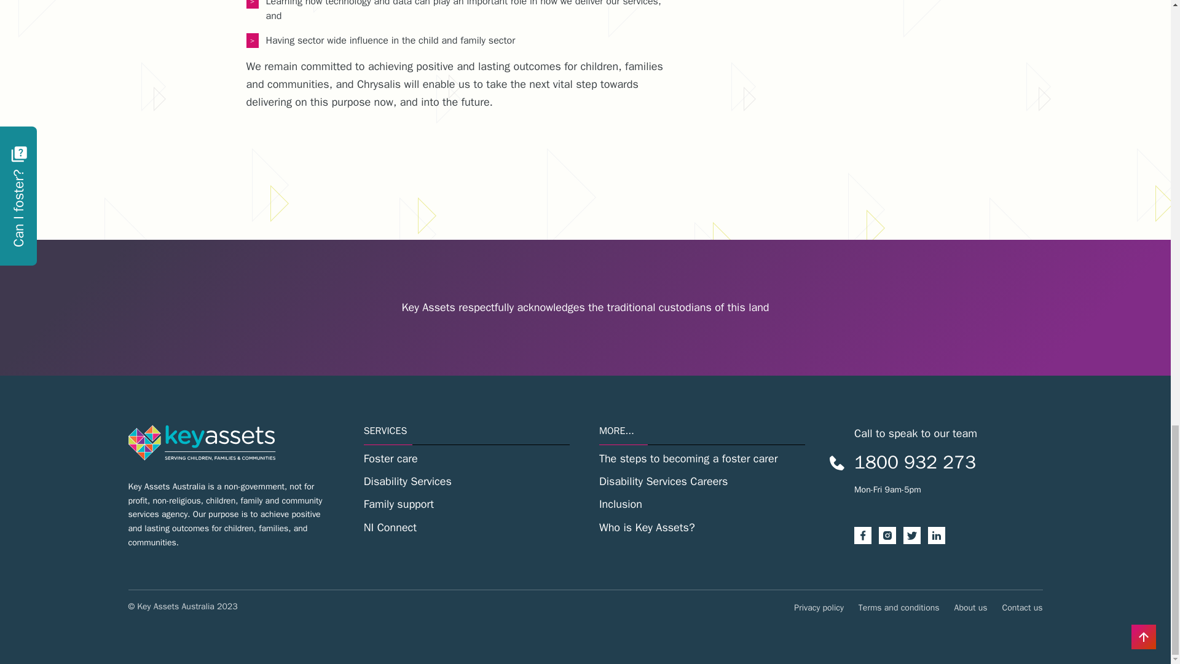  I want to click on linkedin, so click(940, 535).